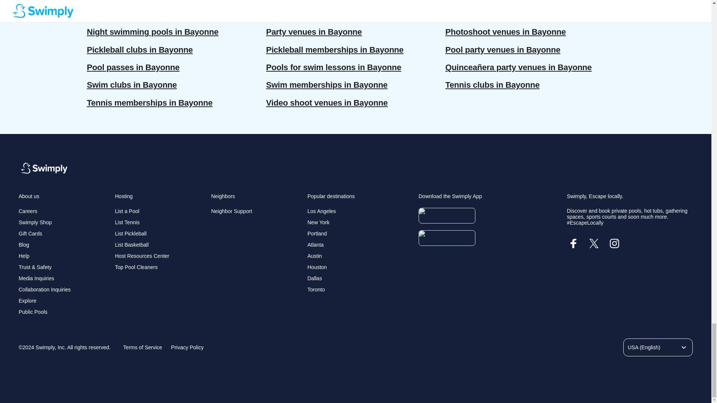 This screenshot has width=717, height=403. Describe the element at coordinates (317, 233) in the screenshot. I see `Portland` at that location.